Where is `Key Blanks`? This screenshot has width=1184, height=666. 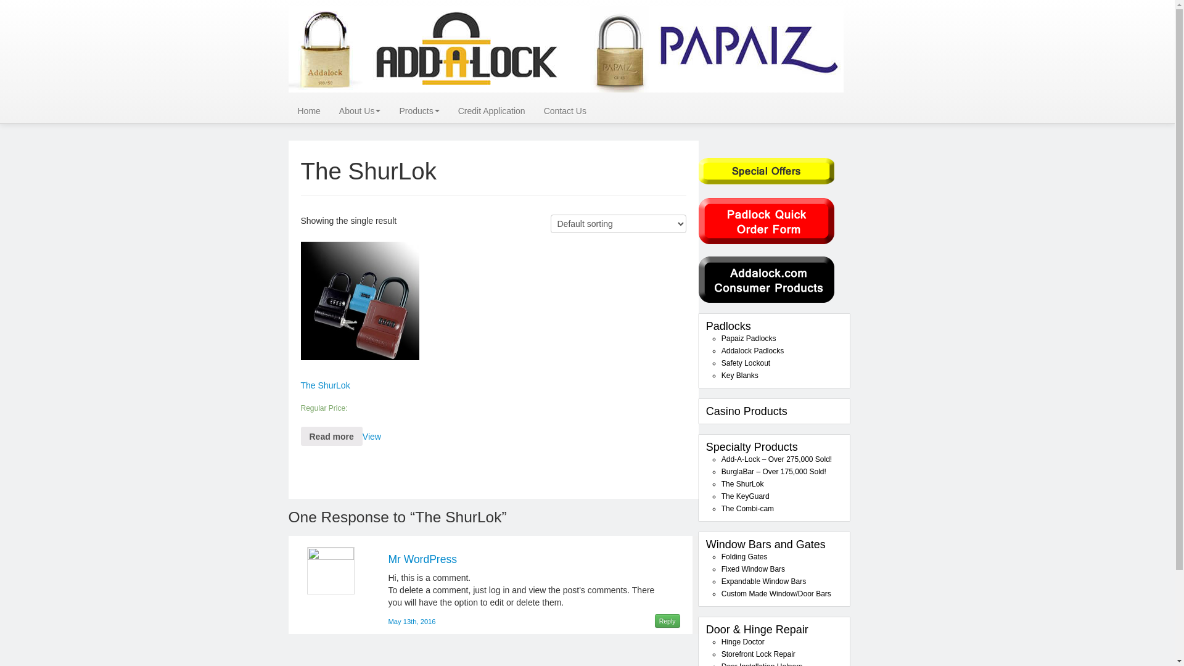 Key Blanks is located at coordinates (740, 376).